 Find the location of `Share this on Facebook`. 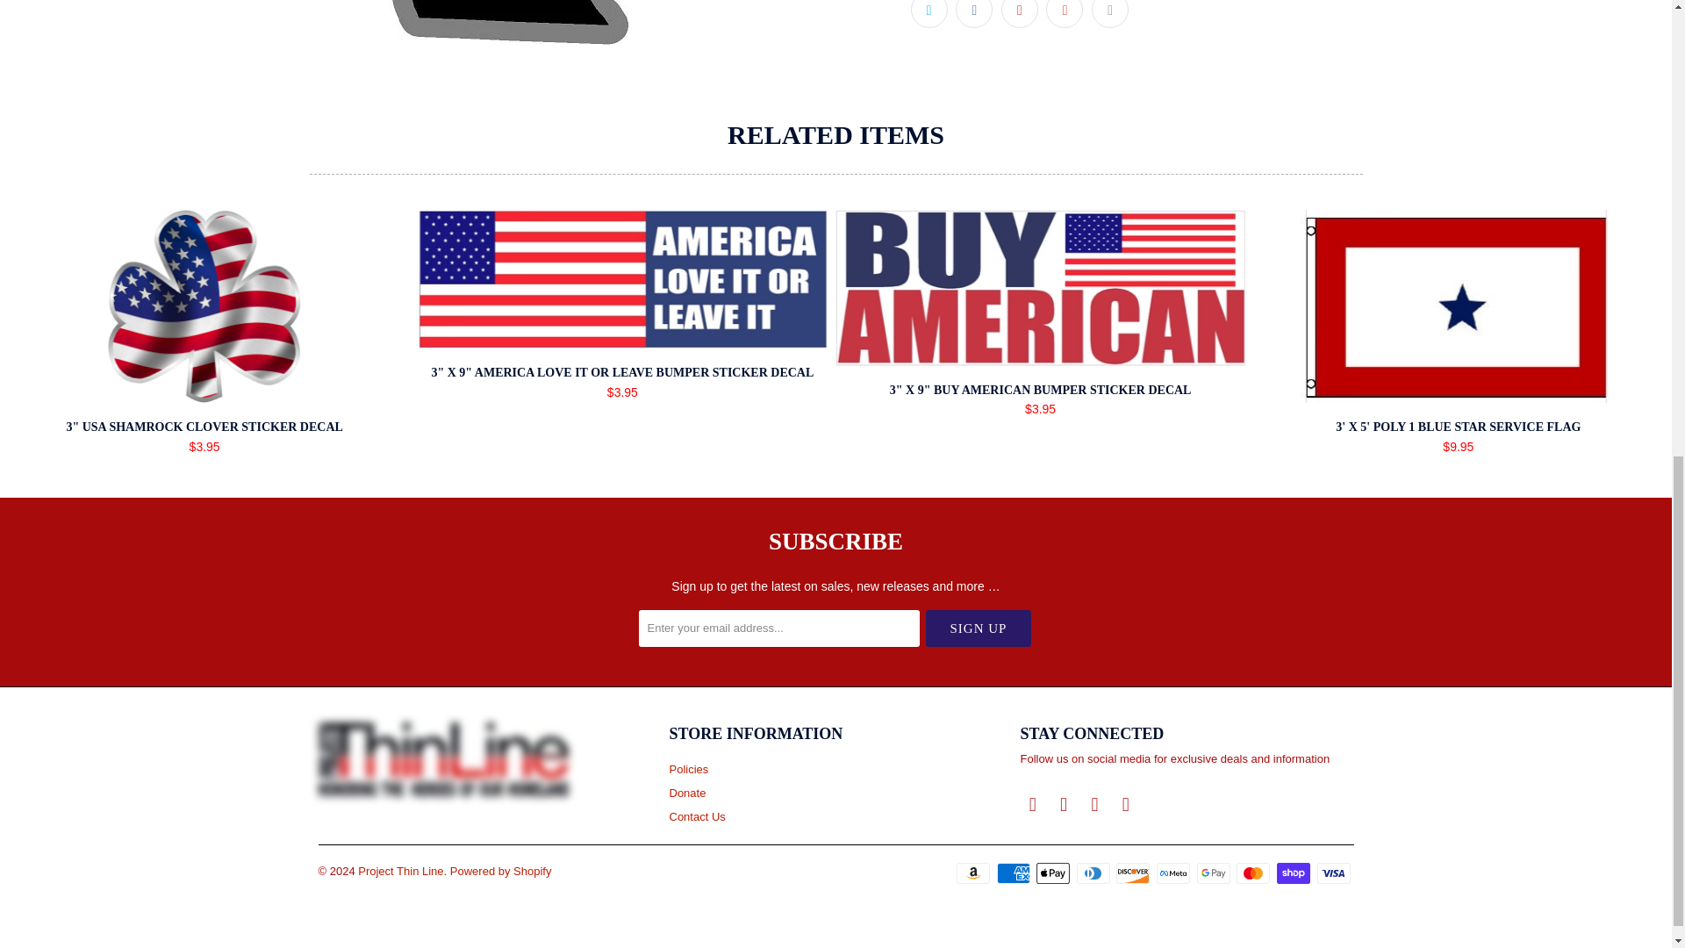

Share this on Facebook is located at coordinates (973, 14).